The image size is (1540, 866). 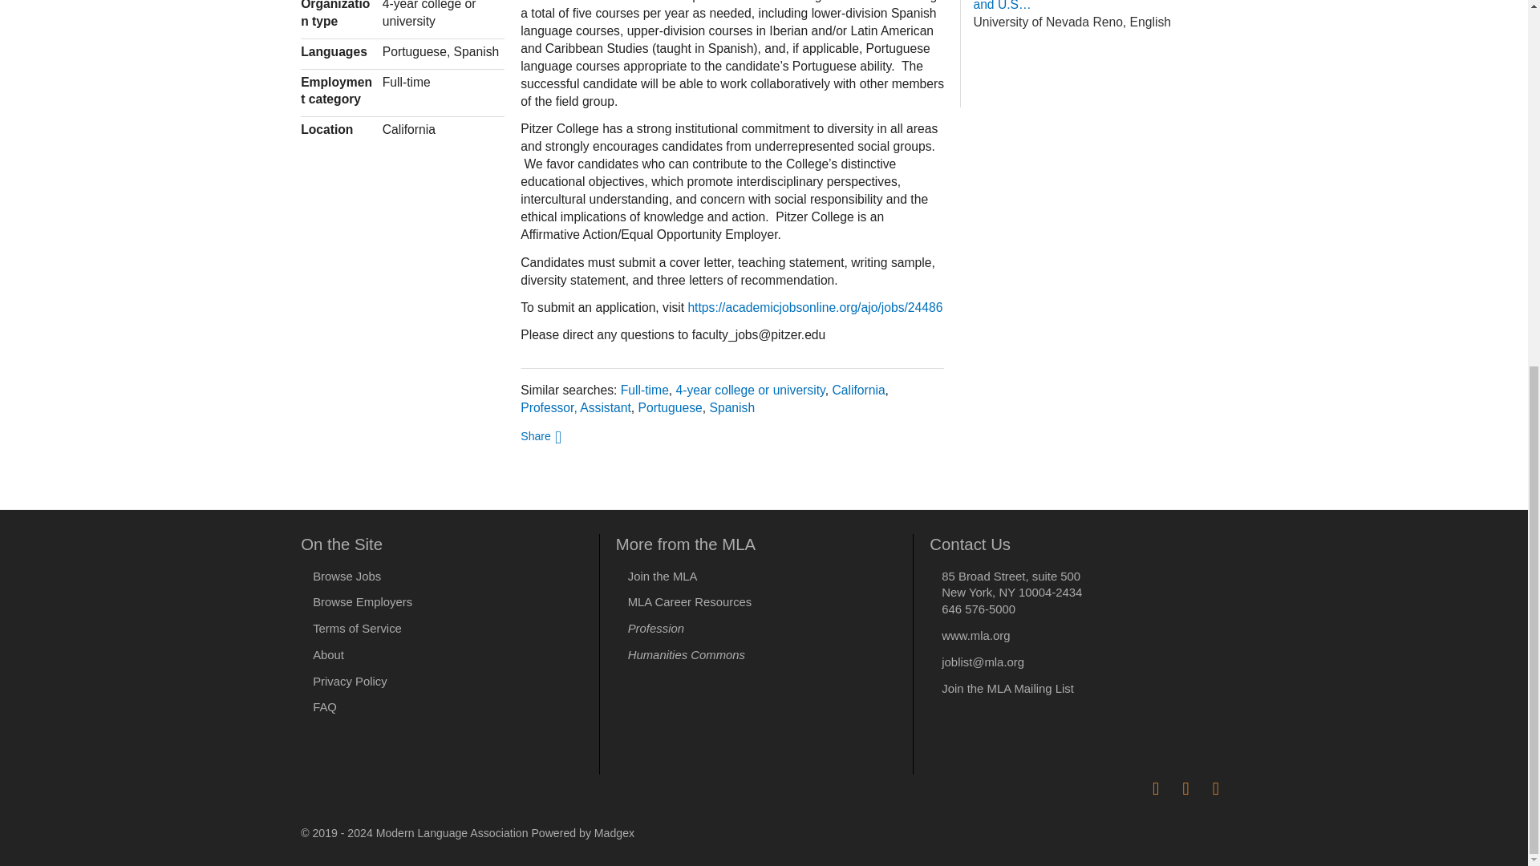 I want to click on California, so click(x=857, y=390).